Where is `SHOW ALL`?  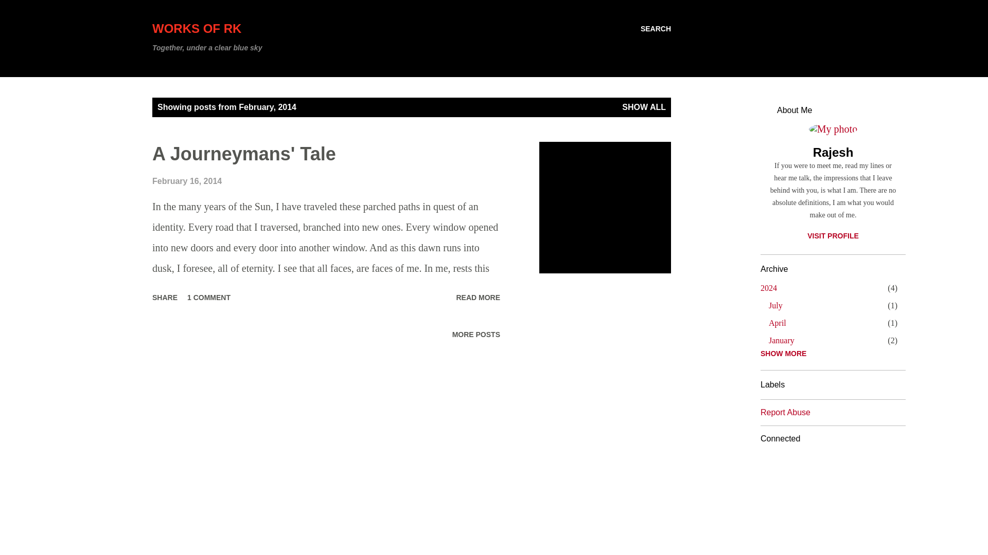 SHOW ALL is located at coordinates (478, 297).